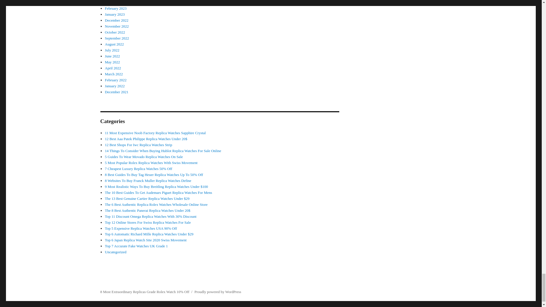 The height and width of the screenshot is (307, 546). I want to click on February 2023, so click(115, 8).